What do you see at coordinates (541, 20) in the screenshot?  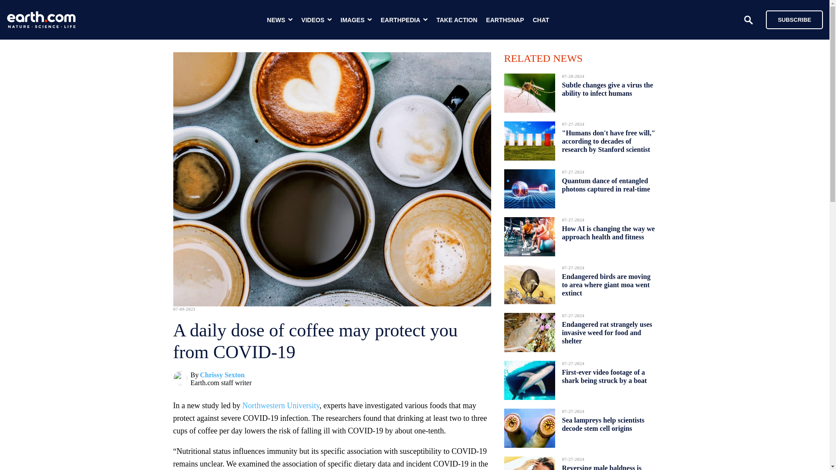 I see `CHAT` at bounding box center [541, 20].